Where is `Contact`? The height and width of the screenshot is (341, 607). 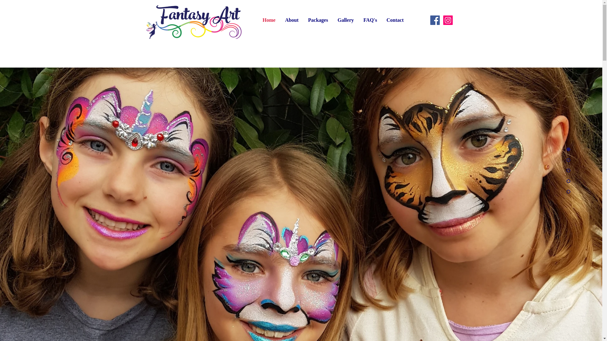 Contact is located at coordinates (395, 20).